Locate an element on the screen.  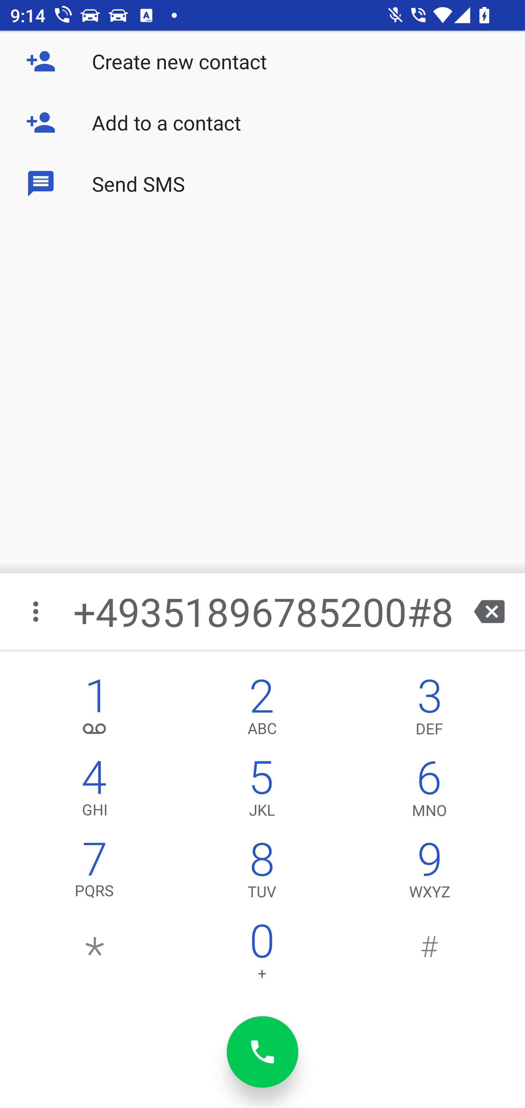
9,WXYZ 9 WXYZ is located at coordinates (429, 873).